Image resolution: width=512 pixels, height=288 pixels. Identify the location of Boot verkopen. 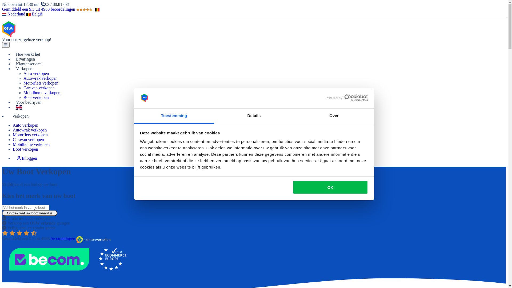
(36, 97).